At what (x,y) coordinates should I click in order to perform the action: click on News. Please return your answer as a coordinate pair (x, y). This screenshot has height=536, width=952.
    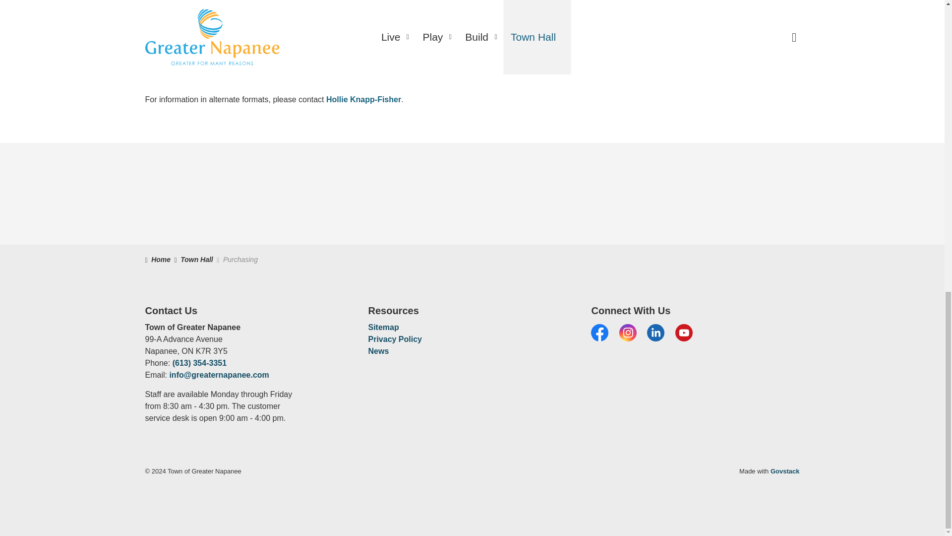
    Looking at the image, I should click on (378, 351).